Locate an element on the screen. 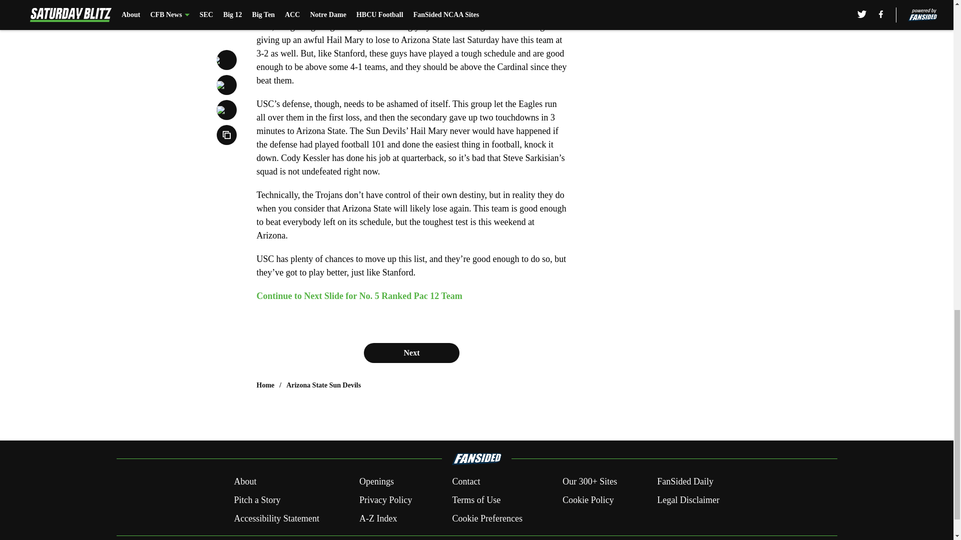 The image size is (961, 540). Openings is located at coordinates (376, 482).